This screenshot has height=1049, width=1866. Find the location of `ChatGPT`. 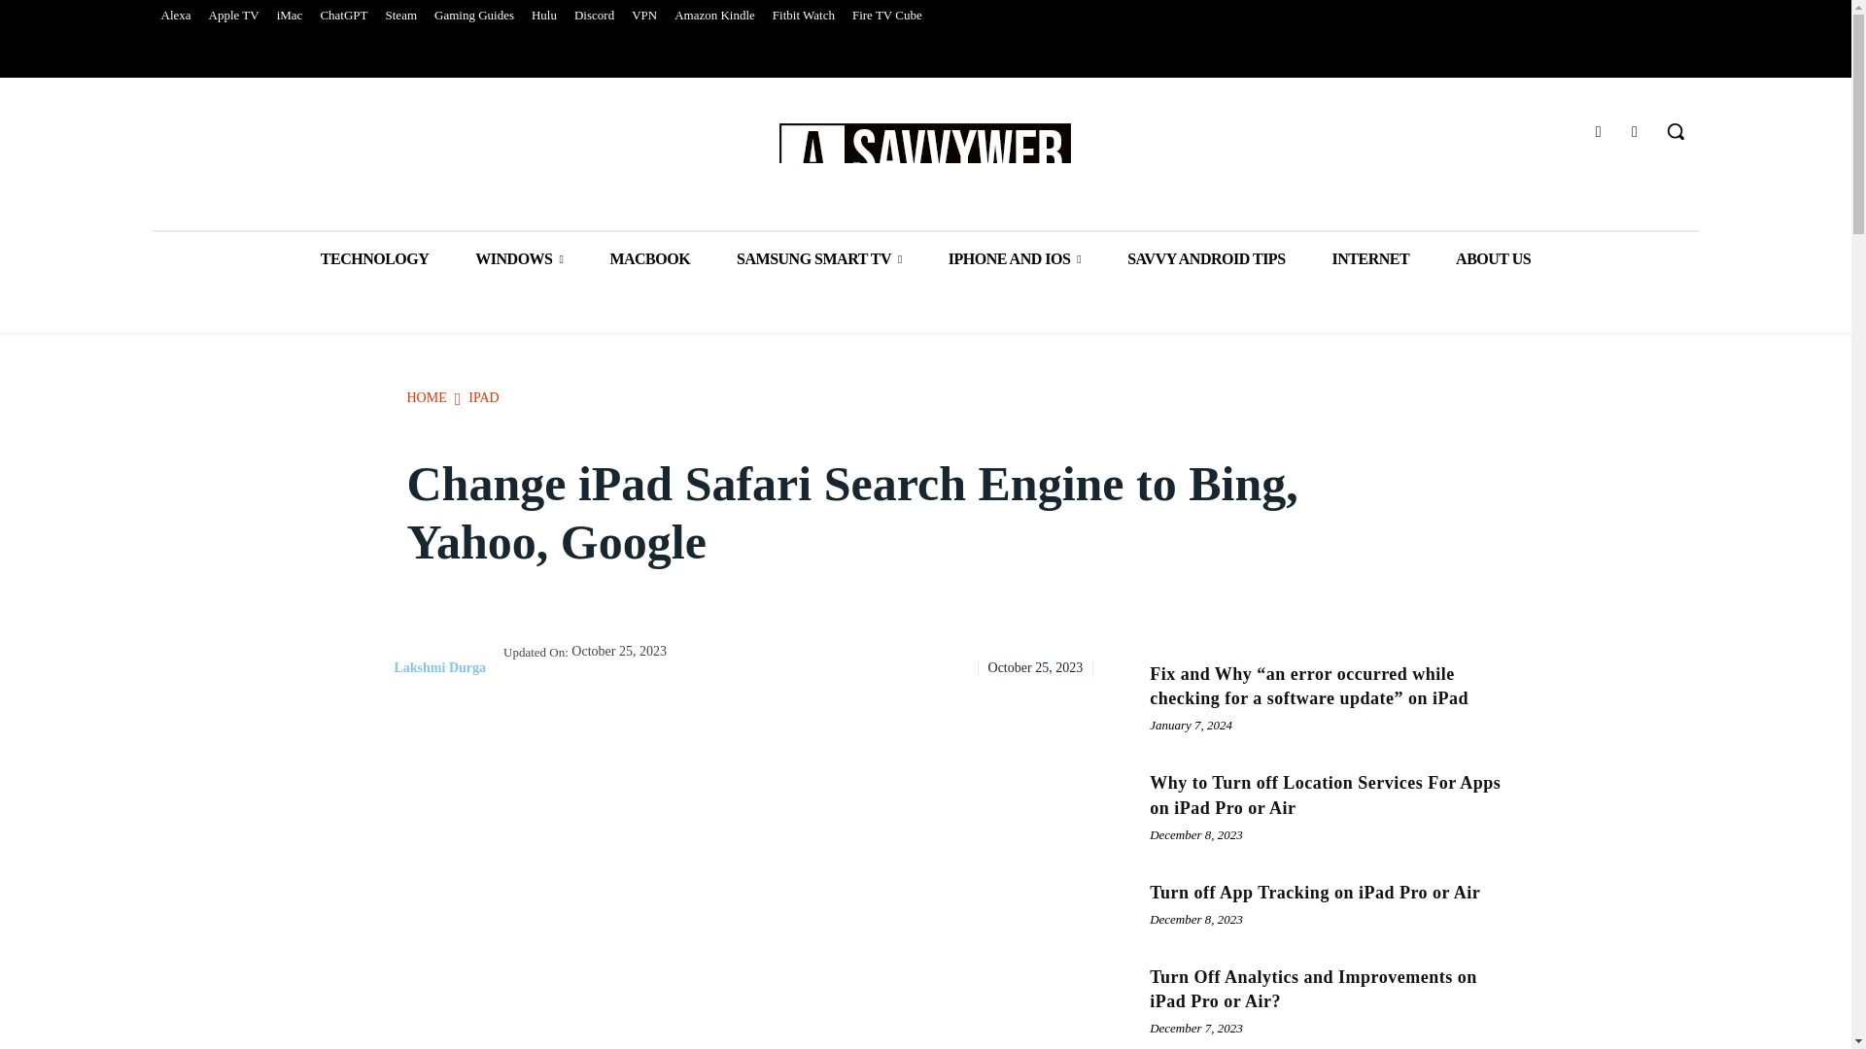

ChatGPT is located at coordinates (344, 16).